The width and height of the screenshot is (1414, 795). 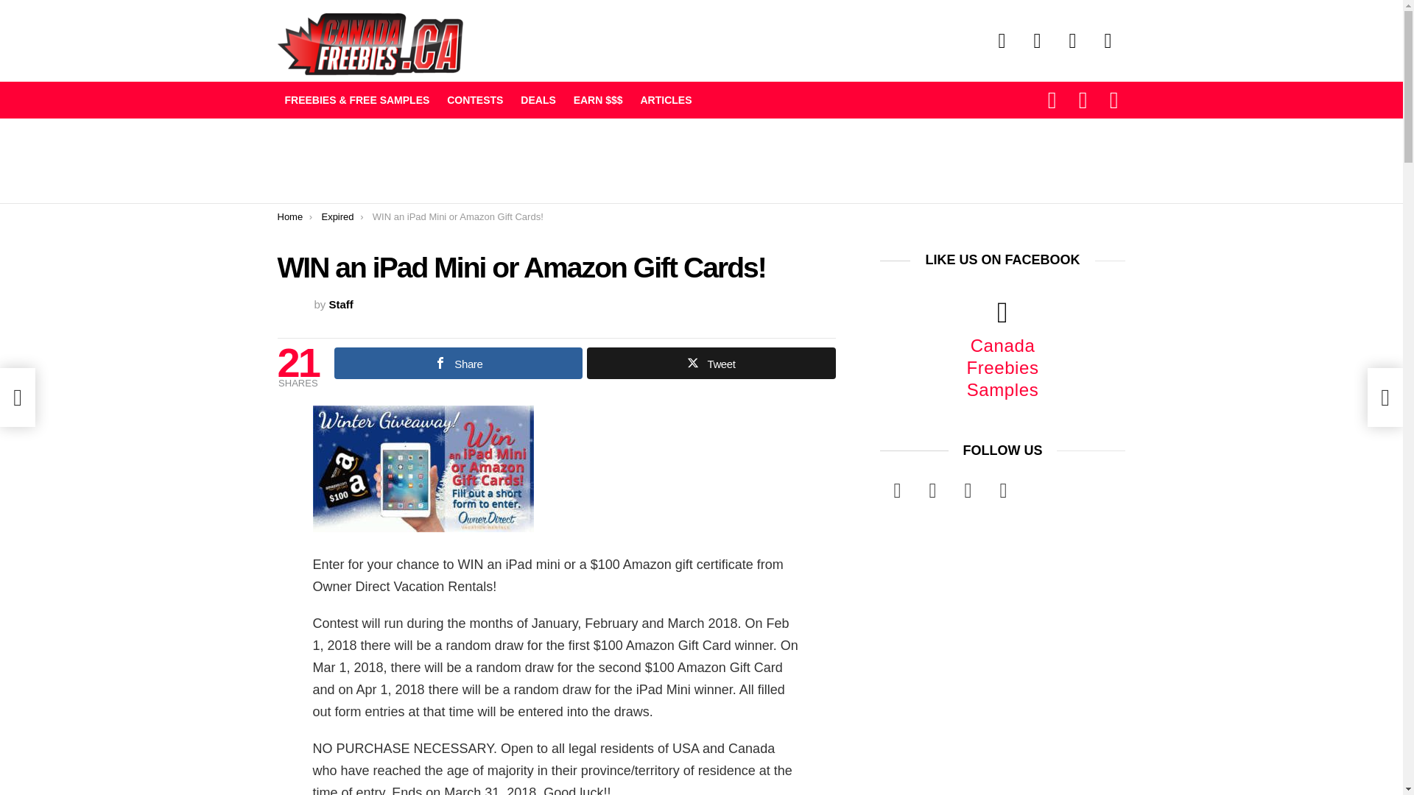 What do you see at coordinates (337, 216) in the screenshot?
I see `Expired` at bounding box center [337, 216].